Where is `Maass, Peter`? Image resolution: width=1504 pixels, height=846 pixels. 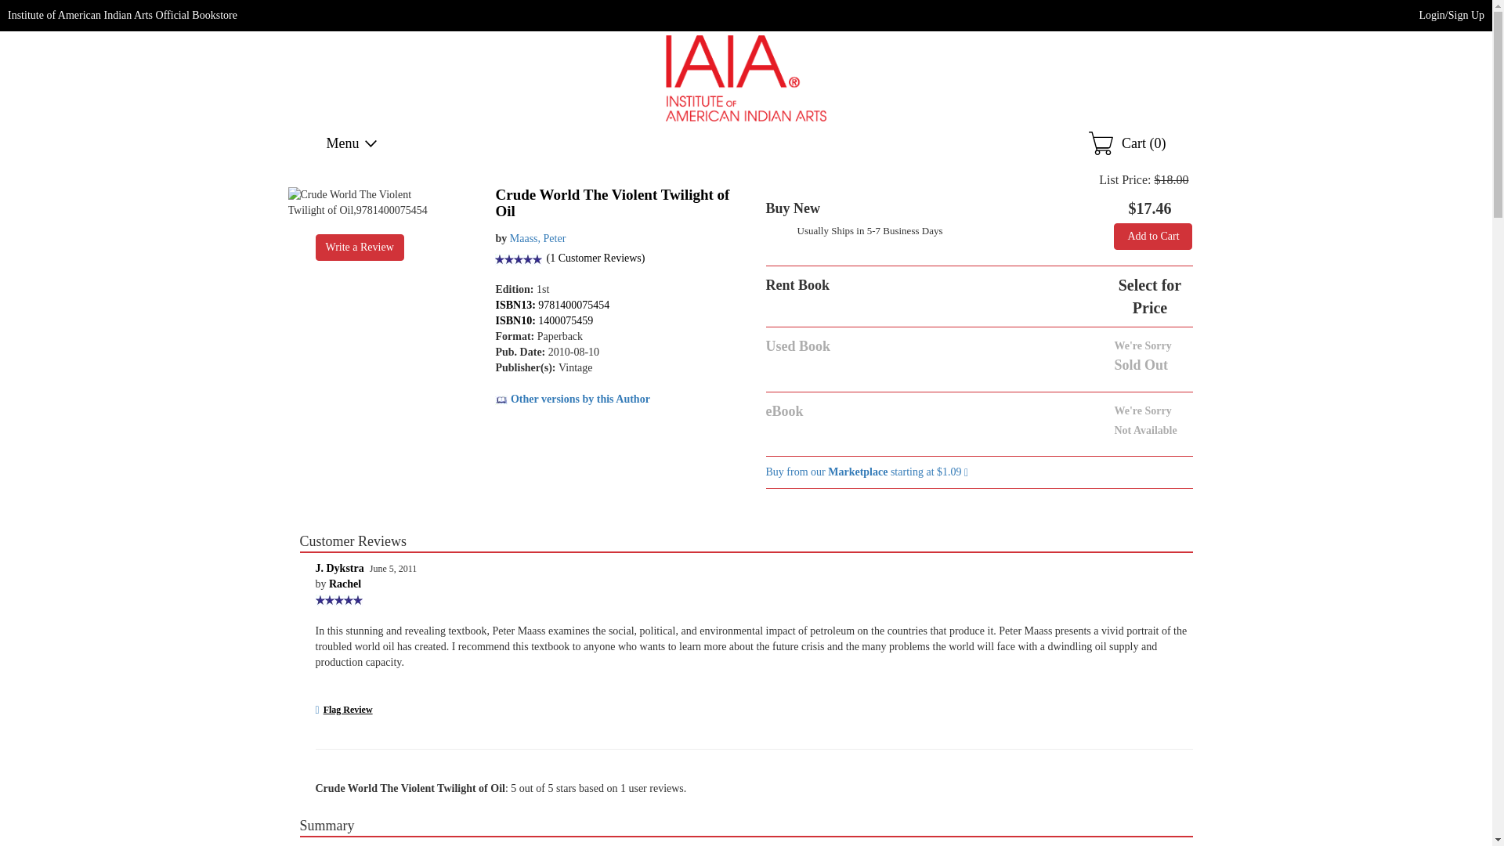 Maass, Peter is located at coordinates (537, 238).